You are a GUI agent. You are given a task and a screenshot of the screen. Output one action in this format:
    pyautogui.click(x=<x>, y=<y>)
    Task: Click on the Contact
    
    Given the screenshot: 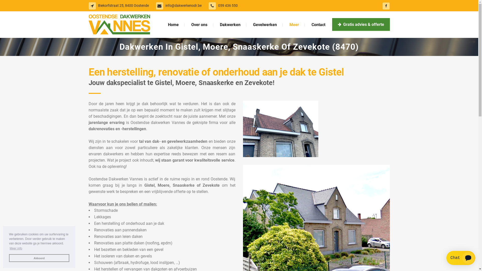 What is the action you would take?
    pyautogui.click(x=318, y=25)
    